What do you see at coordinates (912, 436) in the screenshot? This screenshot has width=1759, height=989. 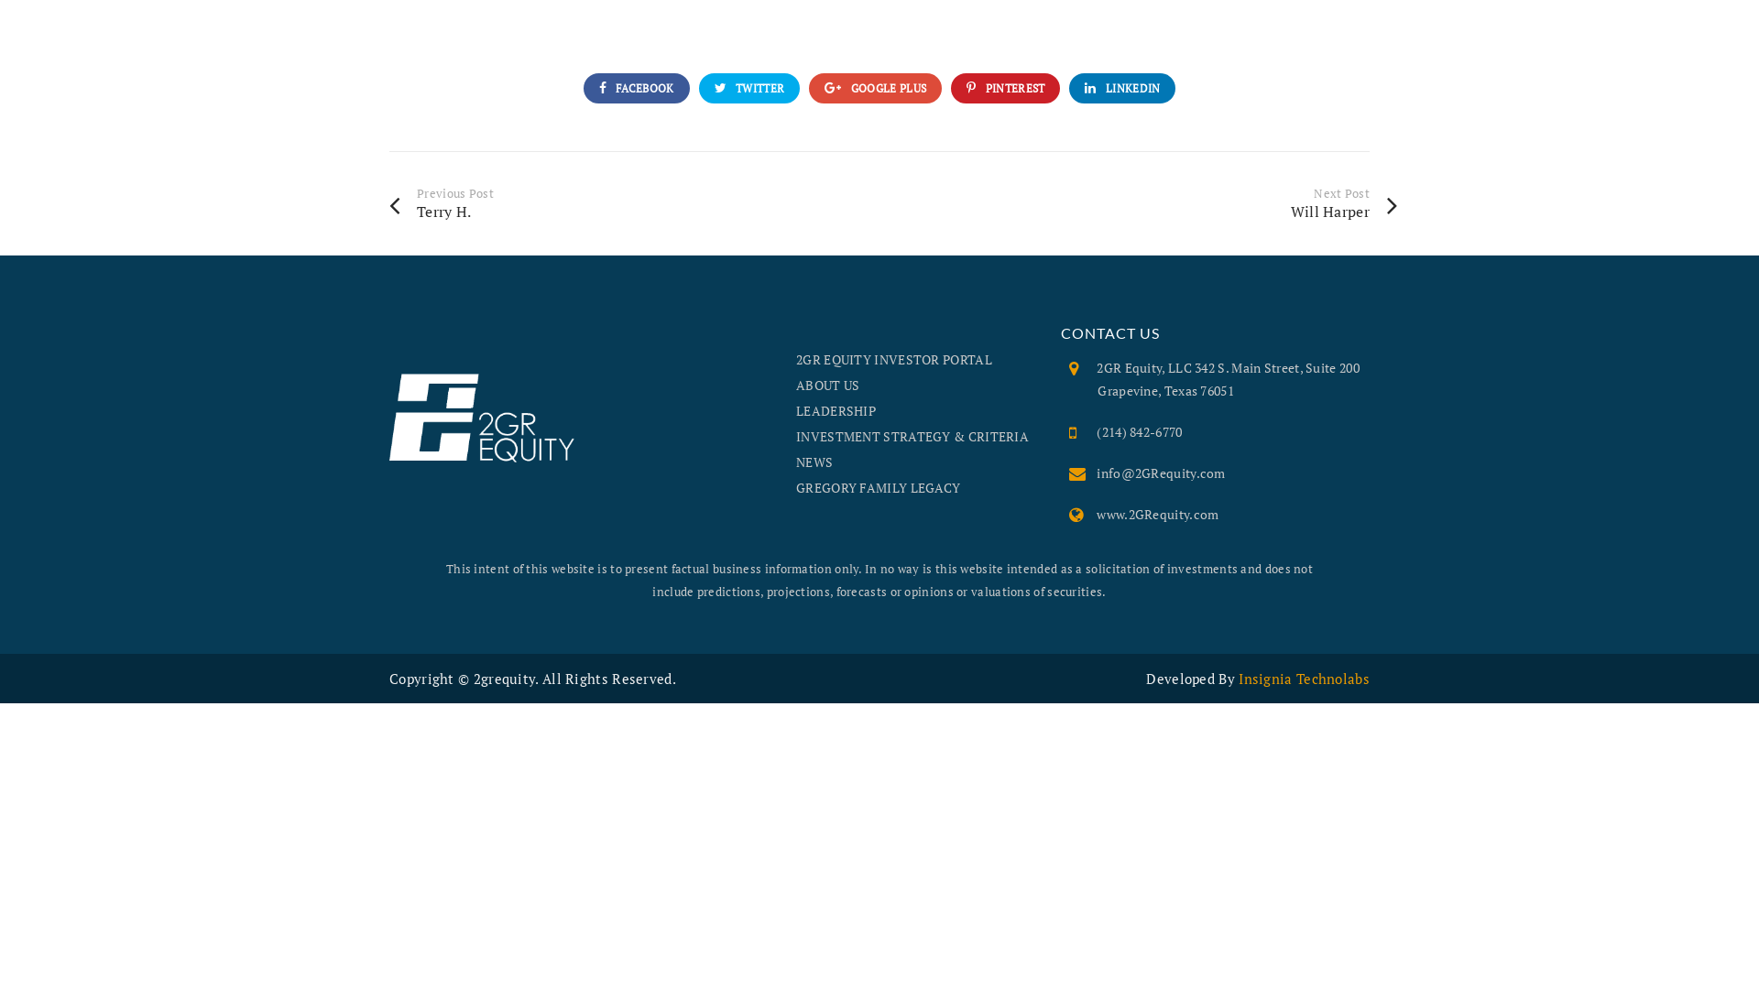 I see `INVESTMENT STRATEGY & CRITERIA` at bounding box center [912, 436].